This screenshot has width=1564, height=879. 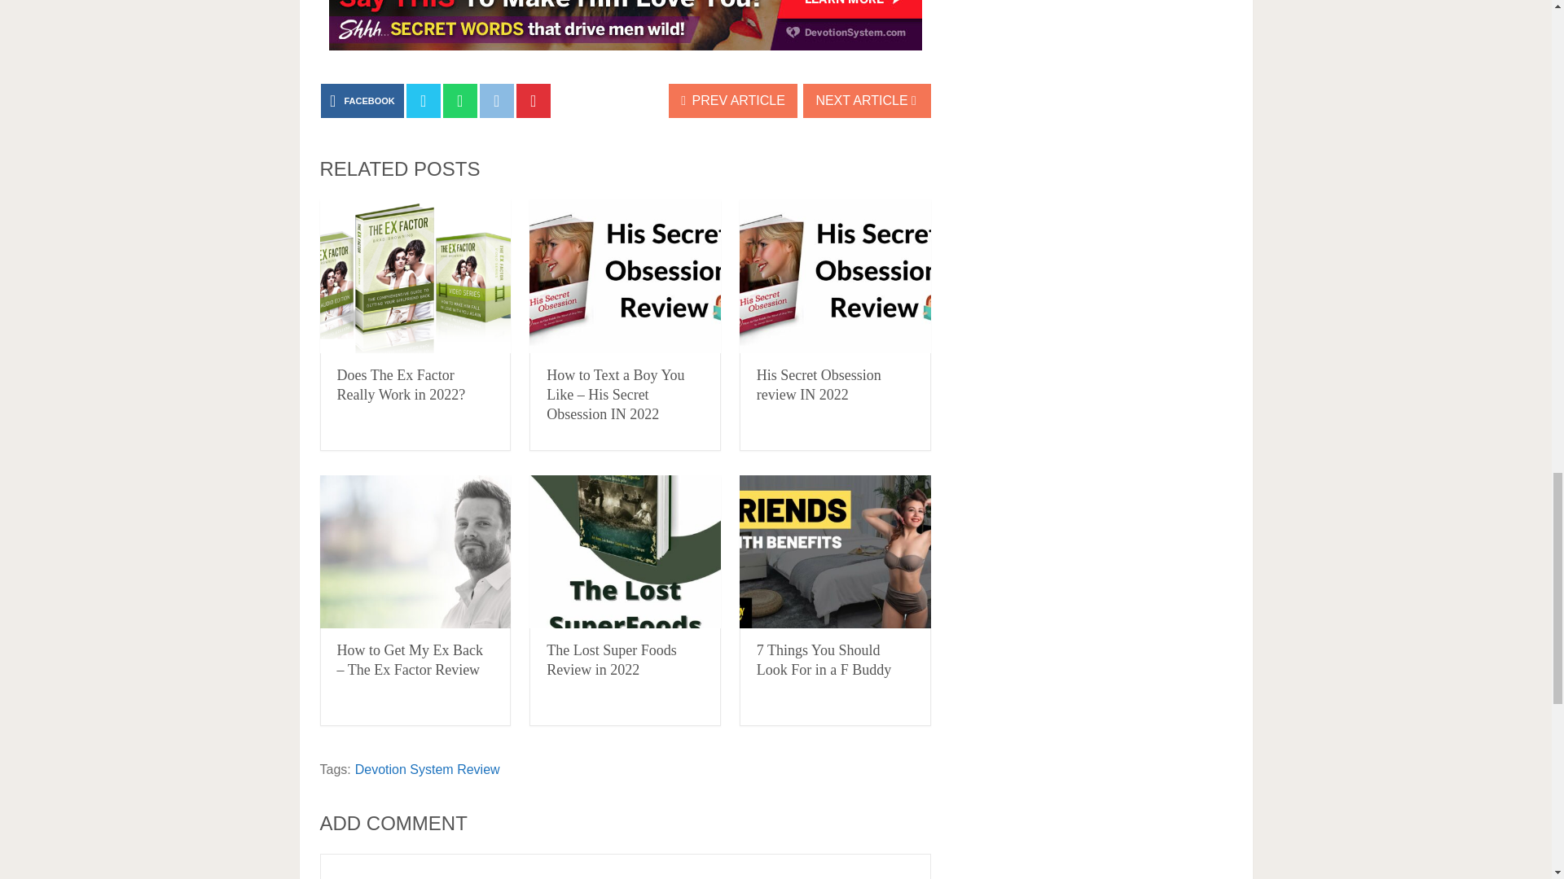 What do you see at coordinates (733, 100) in the screenshot?
I see `PREV ARTICLE` at bounding box center [733, 100].